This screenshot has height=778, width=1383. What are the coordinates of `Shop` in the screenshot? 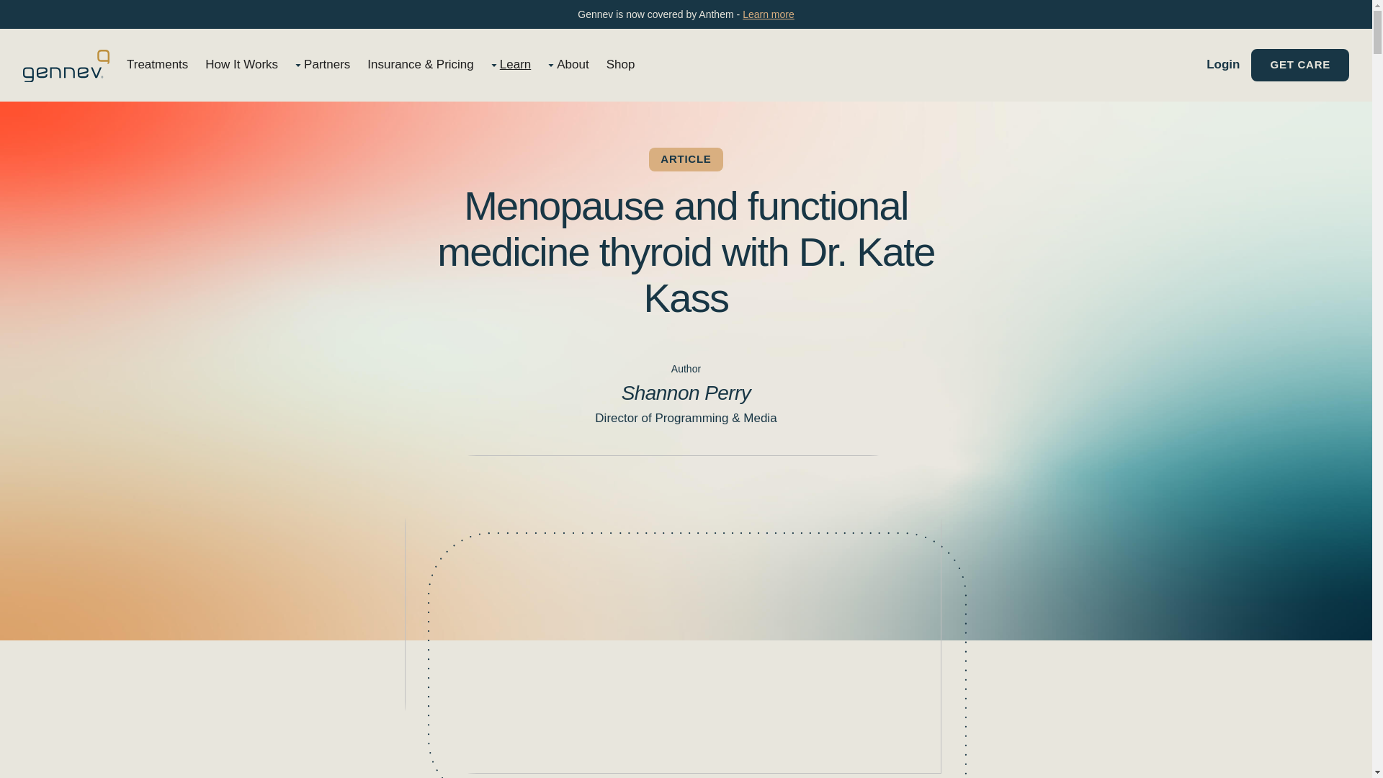 It's located at (621, 65).